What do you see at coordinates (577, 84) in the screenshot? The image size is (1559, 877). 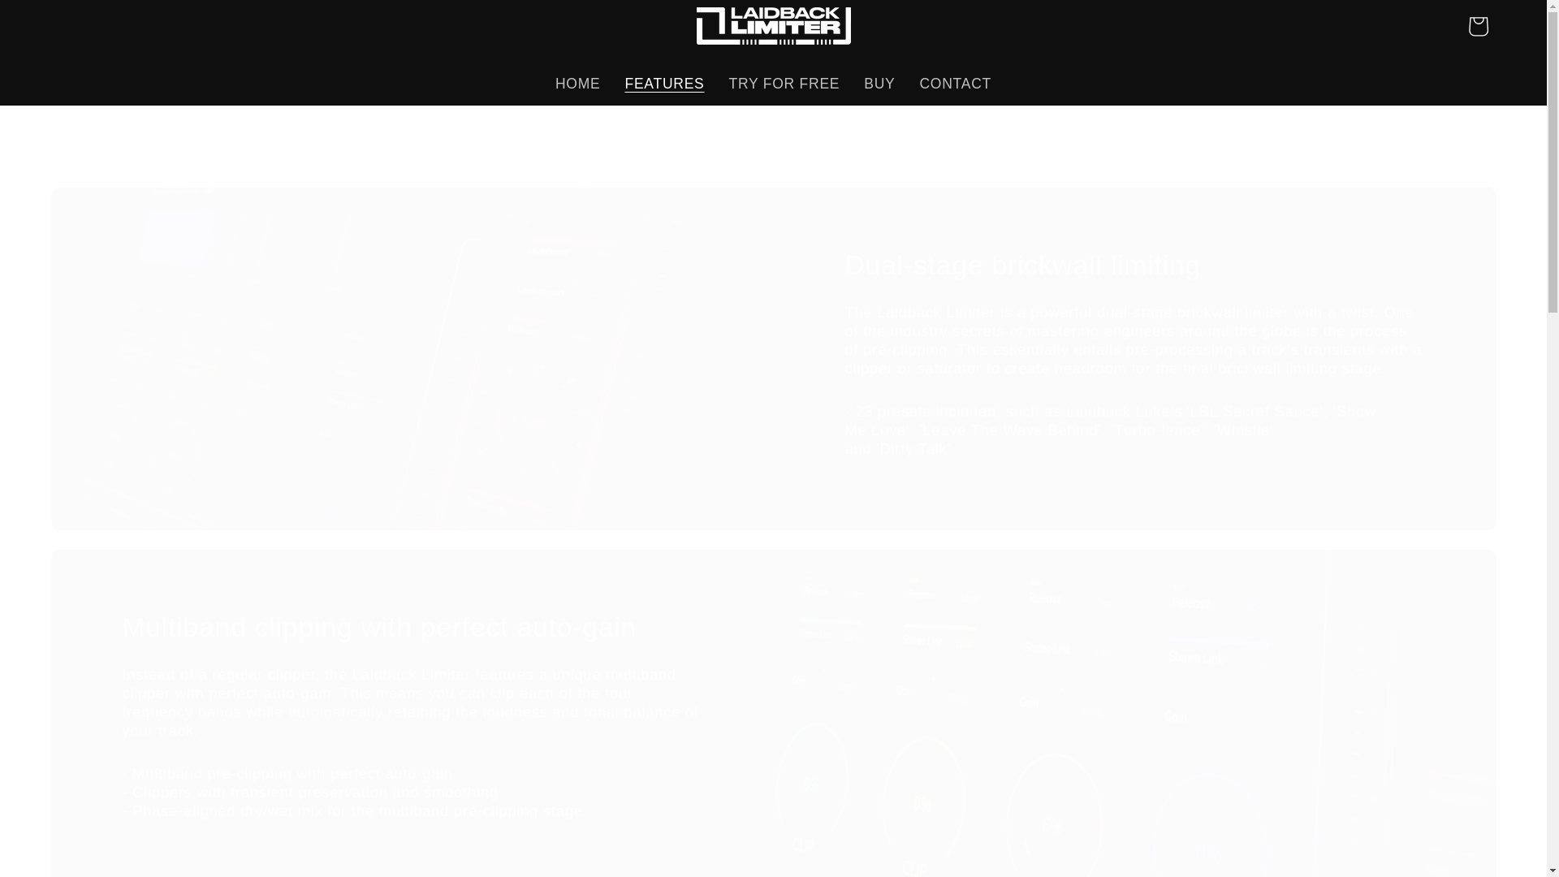 I see `HOME` at bounding box center [577, 84].